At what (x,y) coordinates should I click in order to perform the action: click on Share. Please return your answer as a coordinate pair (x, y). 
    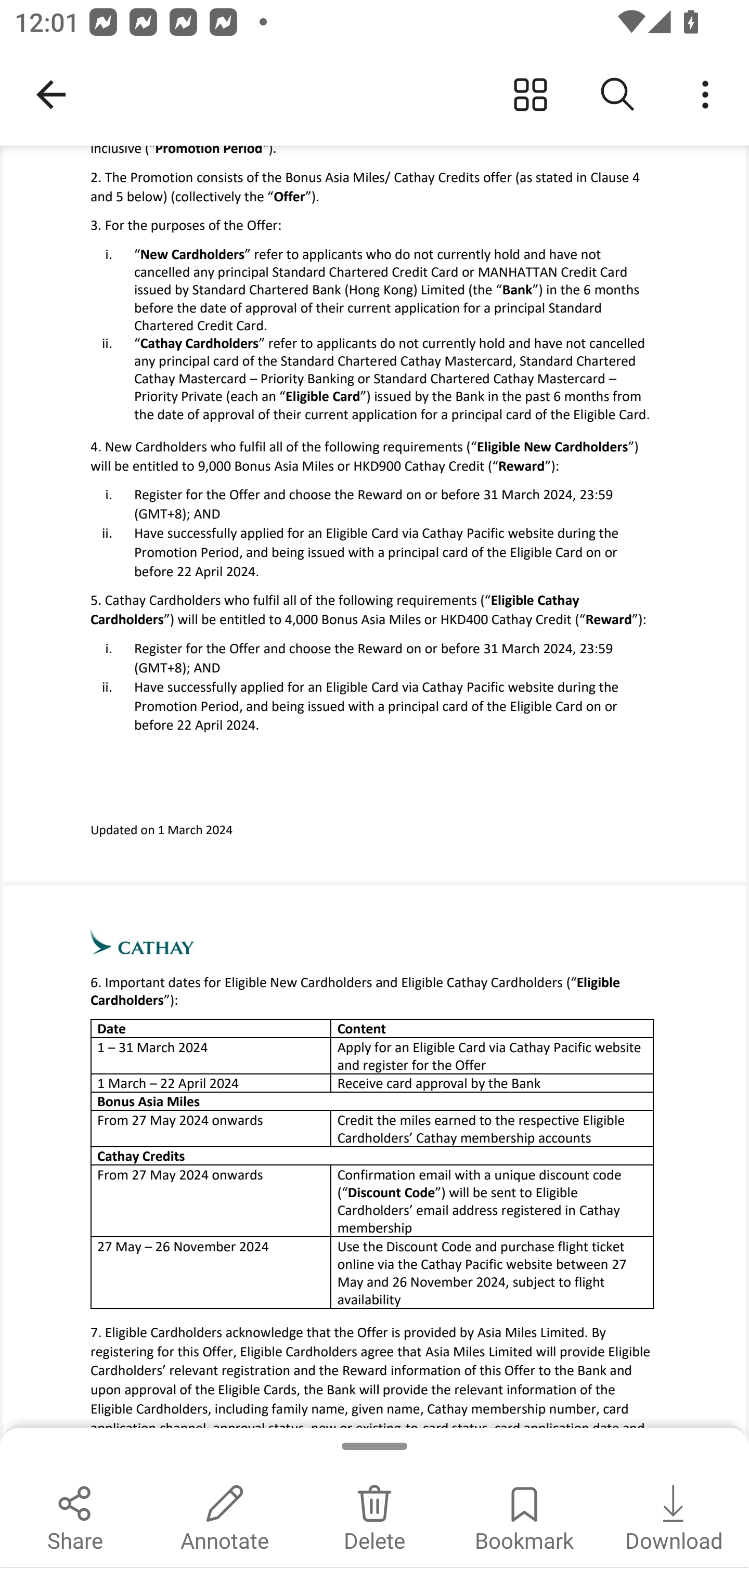
    Looking at the image, I should click on (75, 1515).